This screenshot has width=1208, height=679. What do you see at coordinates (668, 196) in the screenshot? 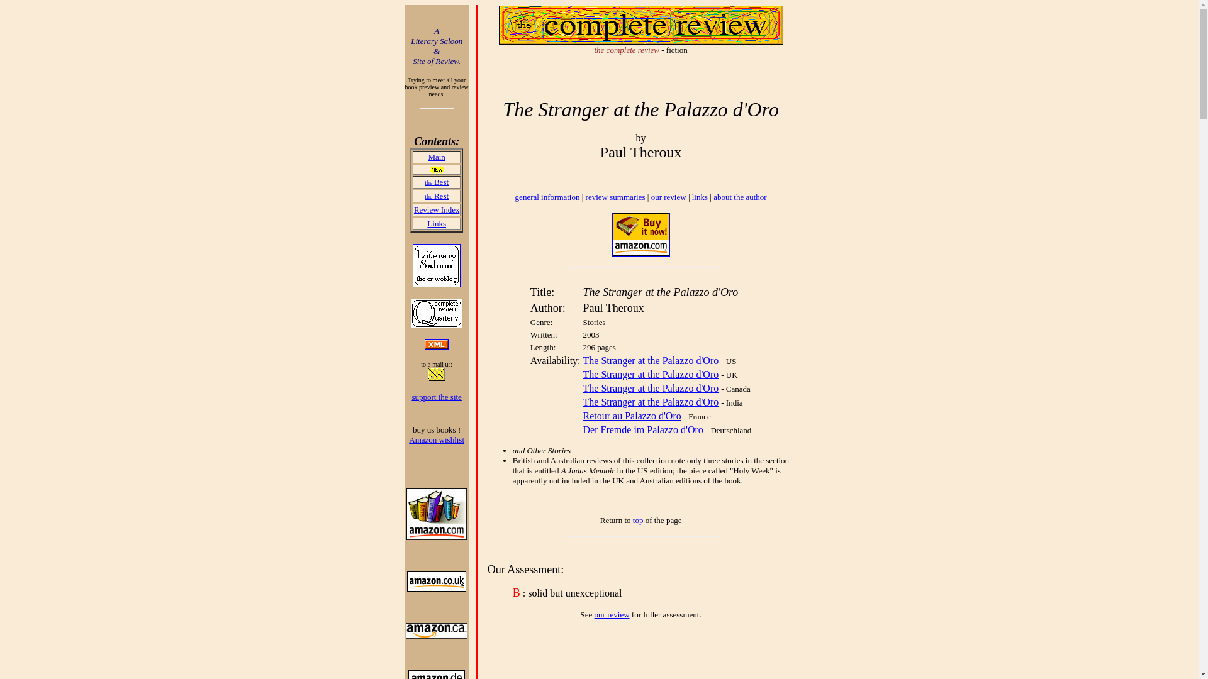
I see `our review` at bounding box center [668, 196].